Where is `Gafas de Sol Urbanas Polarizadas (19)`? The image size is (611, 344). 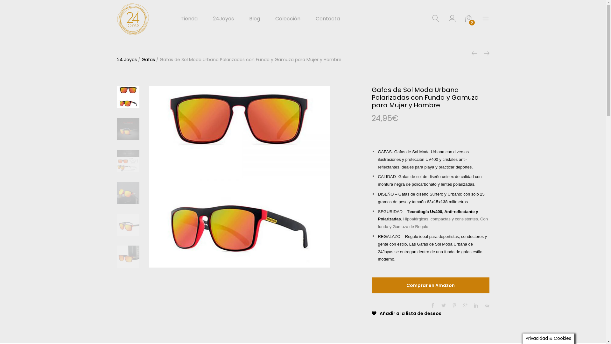
Gafas de Sol Urbanas Polarizadas (19) is located at coordinates (128, 129).